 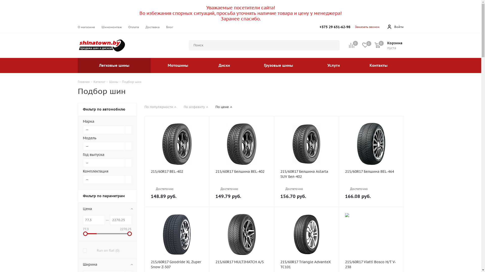 I want to click on 215/60R17 Goodride XL Zuper Snow Z-507, so click(x=177, y=264).